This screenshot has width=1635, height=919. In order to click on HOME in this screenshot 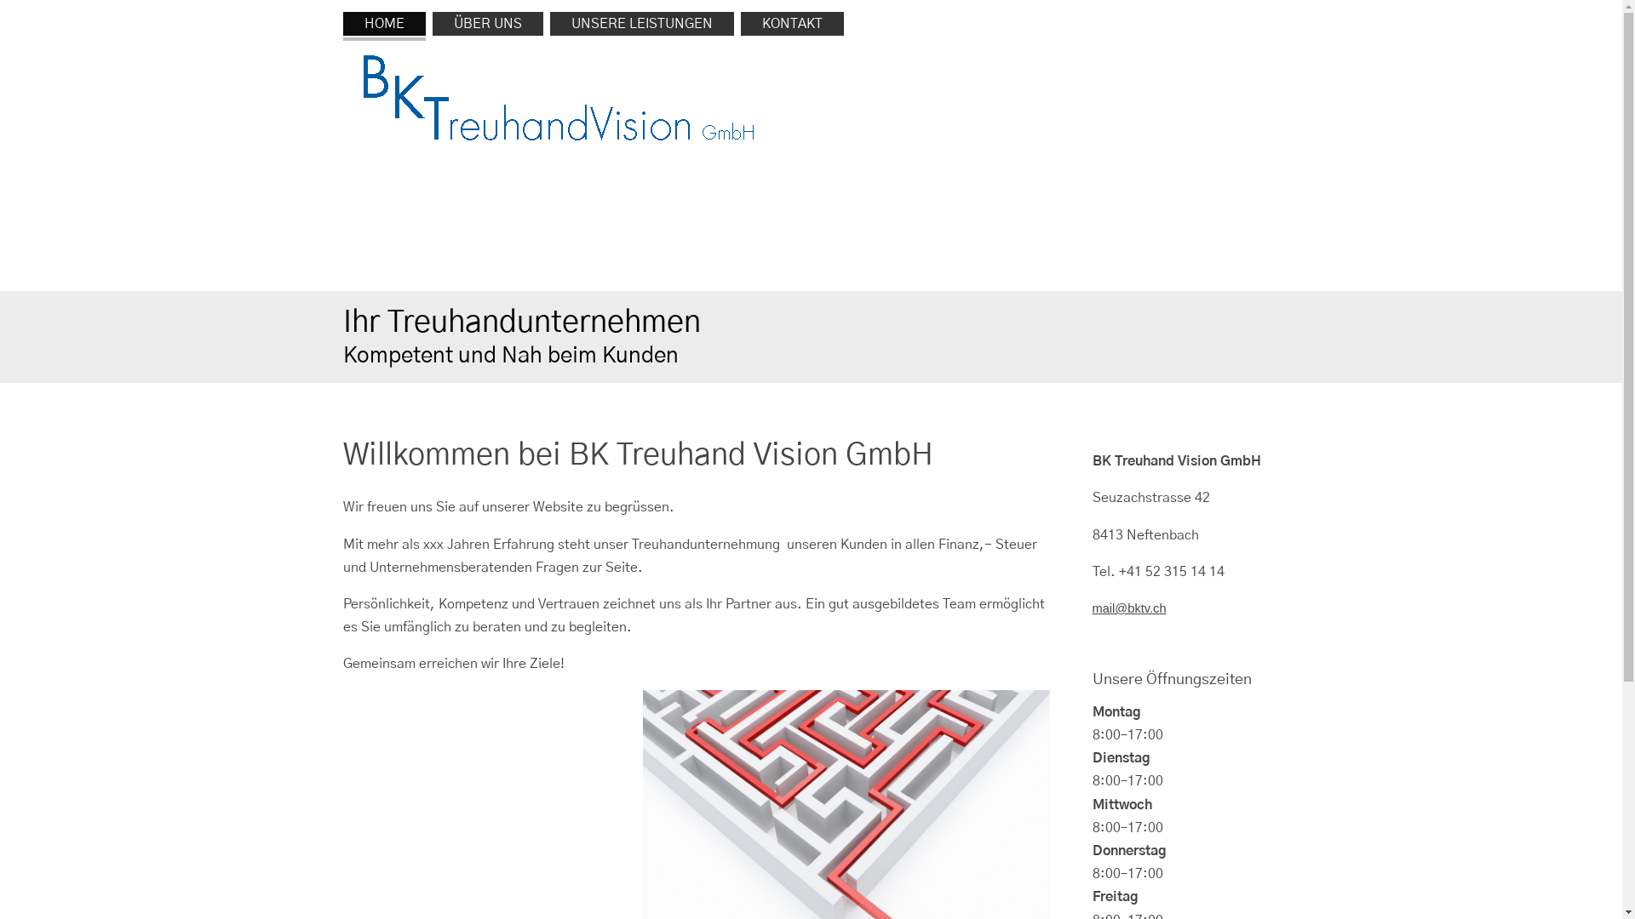, I will do `click(383, 24)`.